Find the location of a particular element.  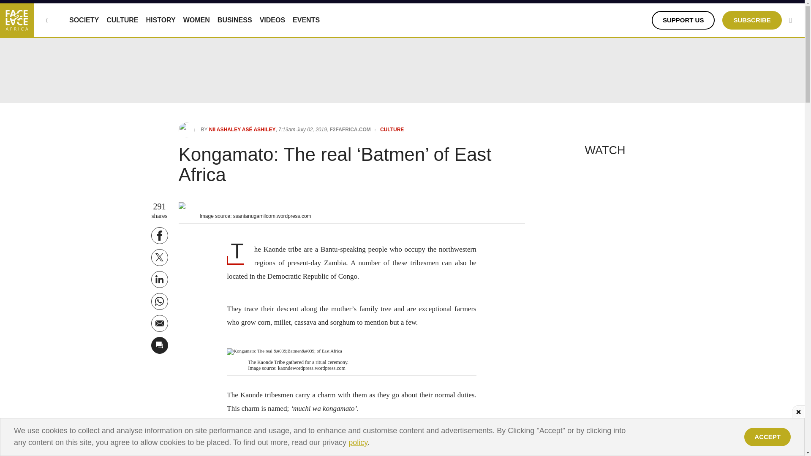

SUBSCRIBE is located at coordinates (752, 20).